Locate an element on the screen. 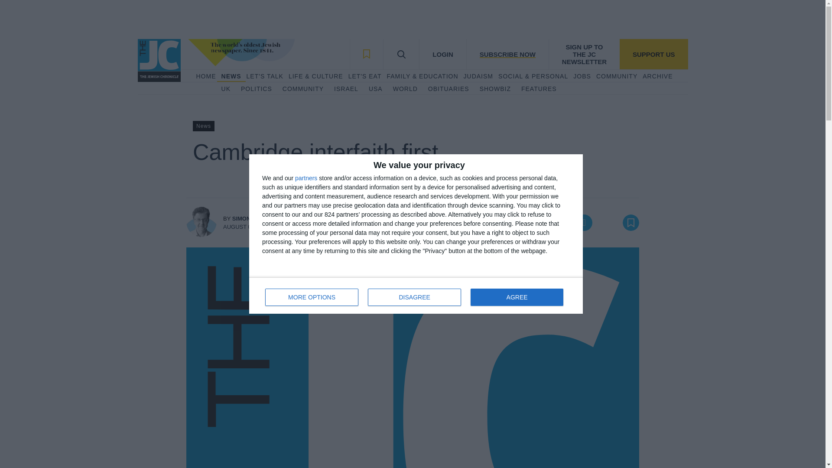  SIGN UP TO THE JC NEWSLETTER is located at coordinates (584, 54).